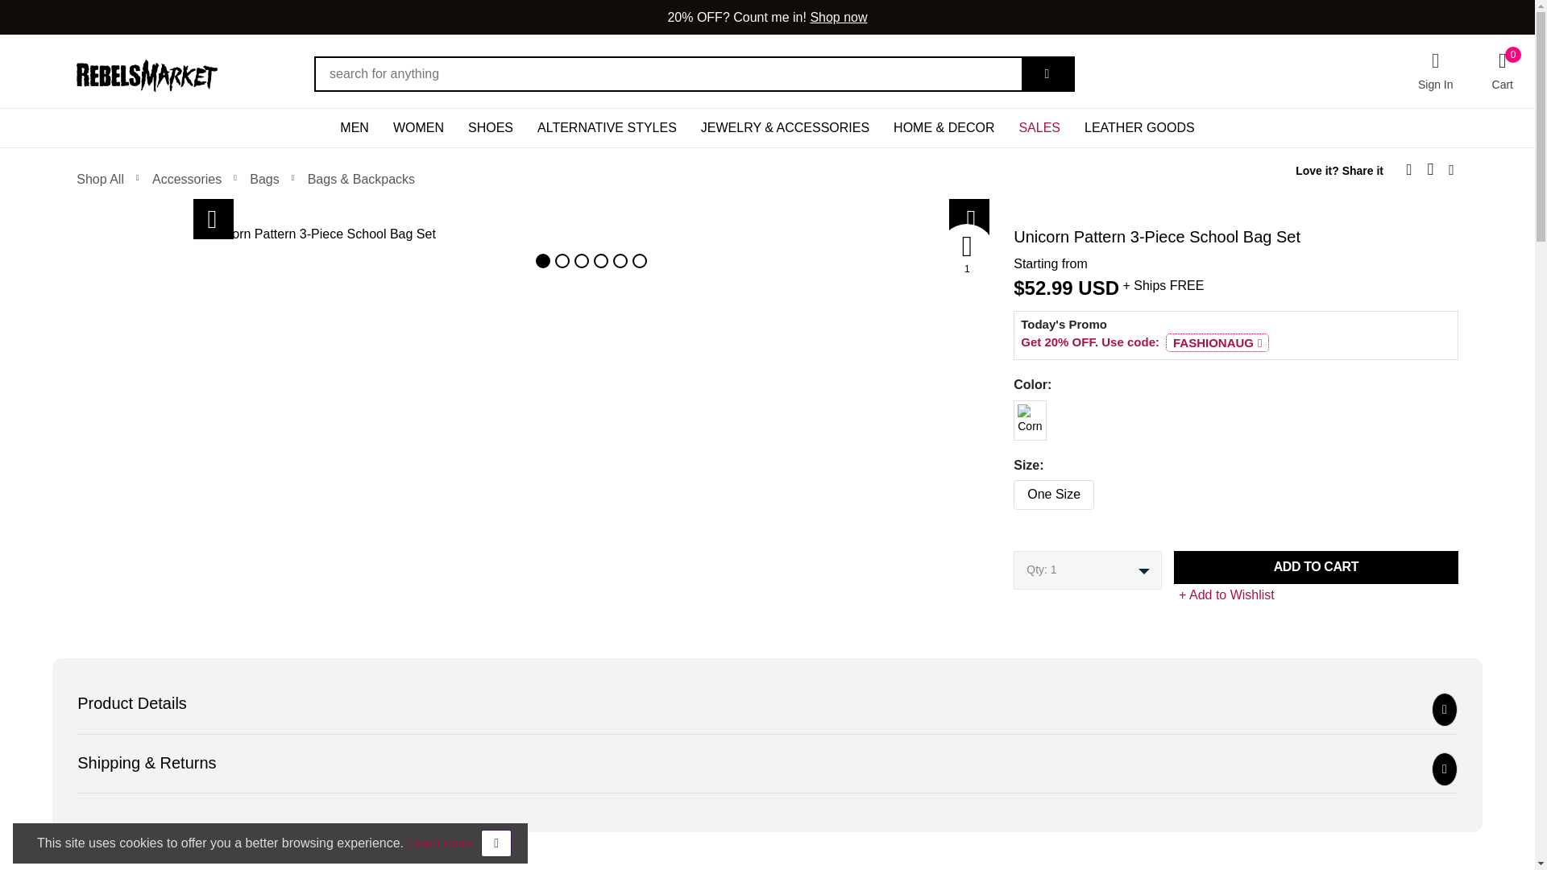 The image size is (1547, 870). I want to click on MEN, so click(355, 127).